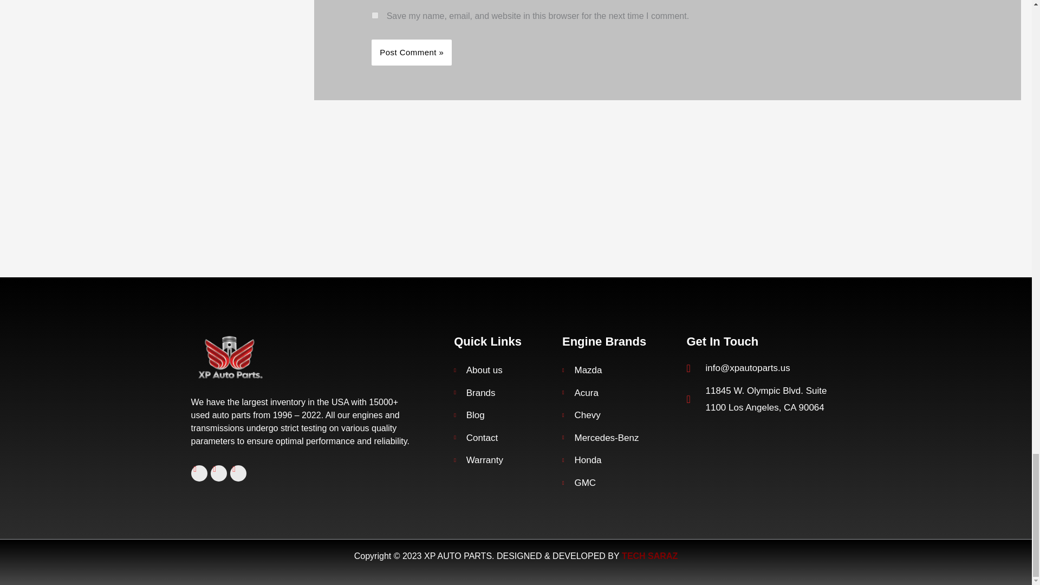 This screenshot has width=1040, height=585. What do you see at coordinates (218, 473) in the screenshot?
I see `Instagram` at bounding box center [218, 473].